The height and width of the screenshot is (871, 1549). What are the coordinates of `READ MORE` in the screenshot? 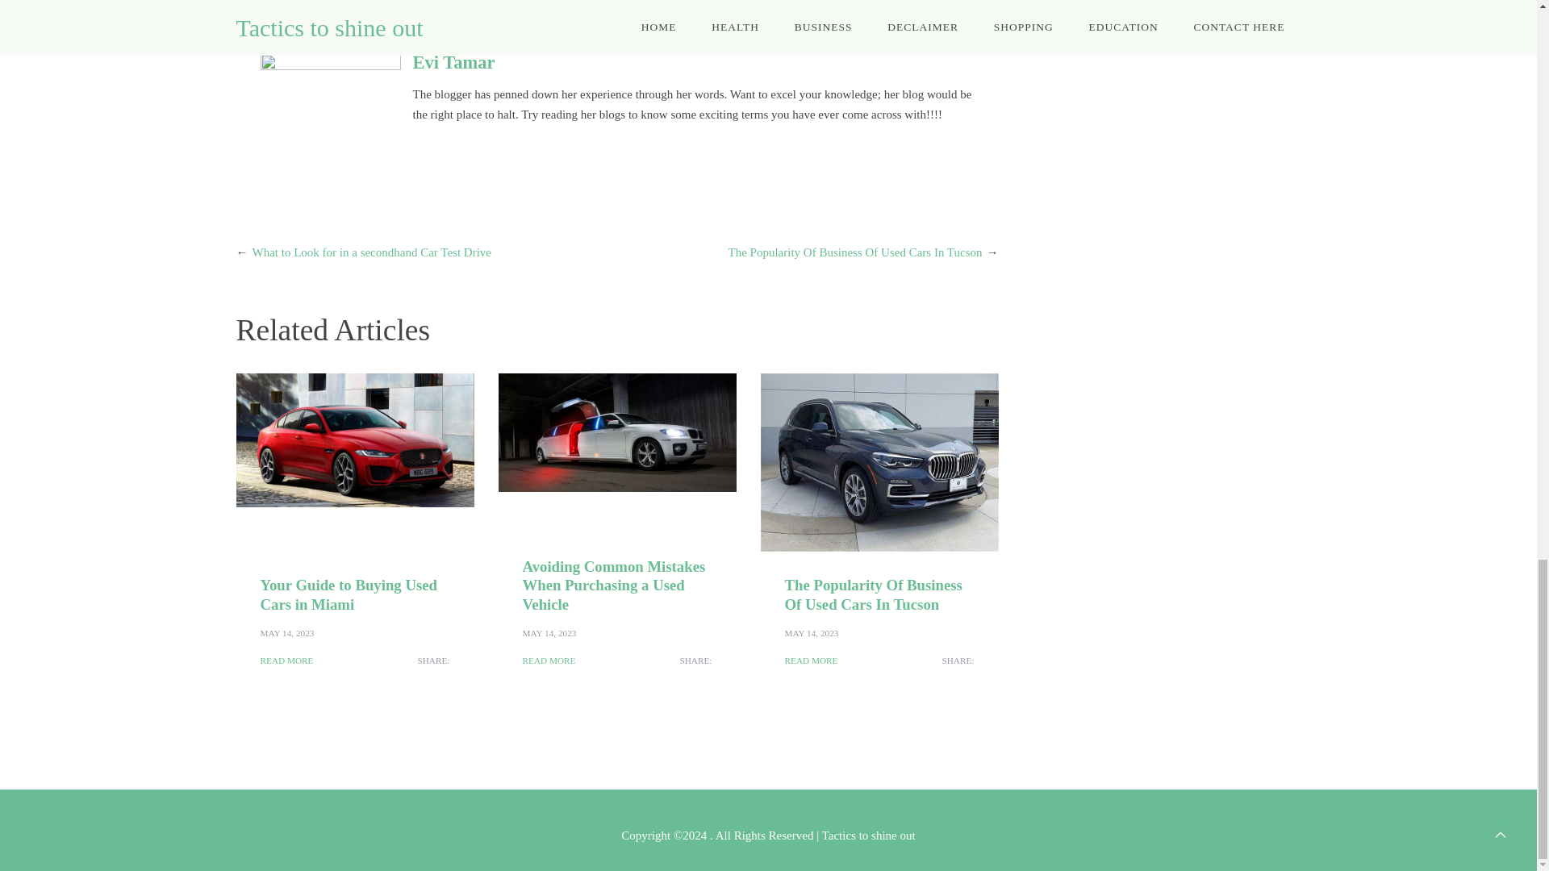 It's located at (286, 661).